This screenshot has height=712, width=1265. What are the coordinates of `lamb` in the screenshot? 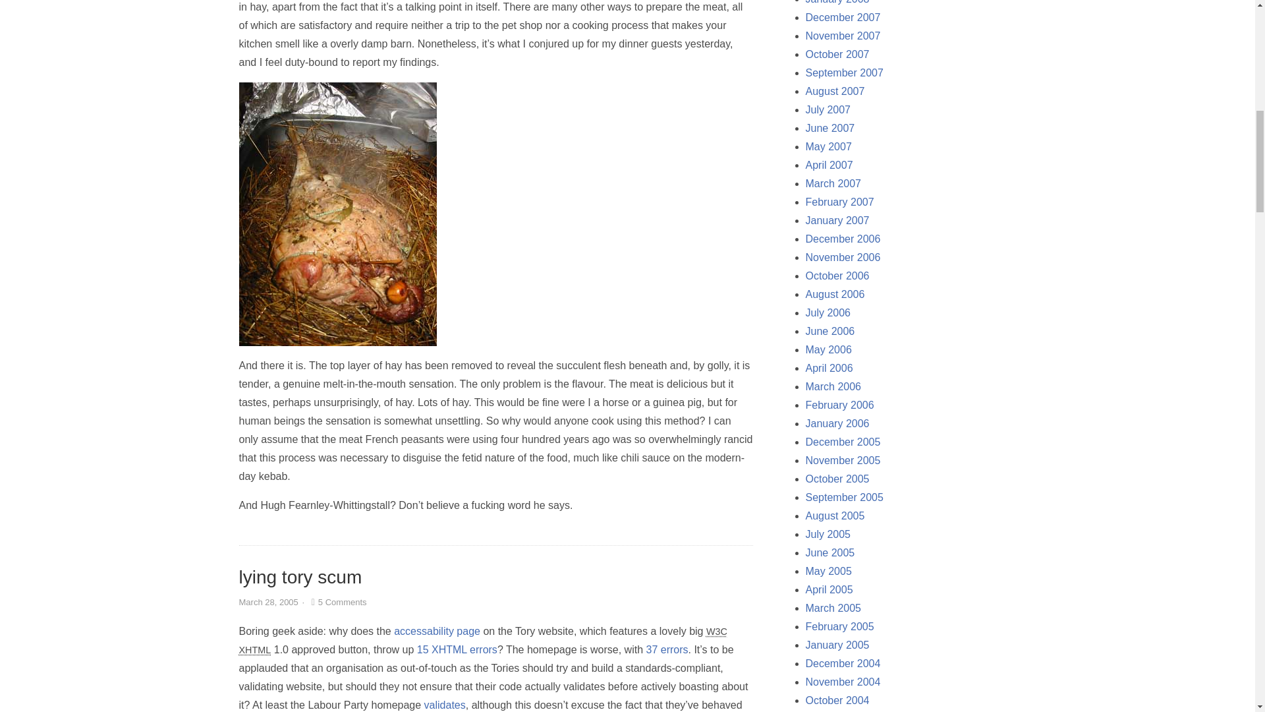 It's located at (337, 214).